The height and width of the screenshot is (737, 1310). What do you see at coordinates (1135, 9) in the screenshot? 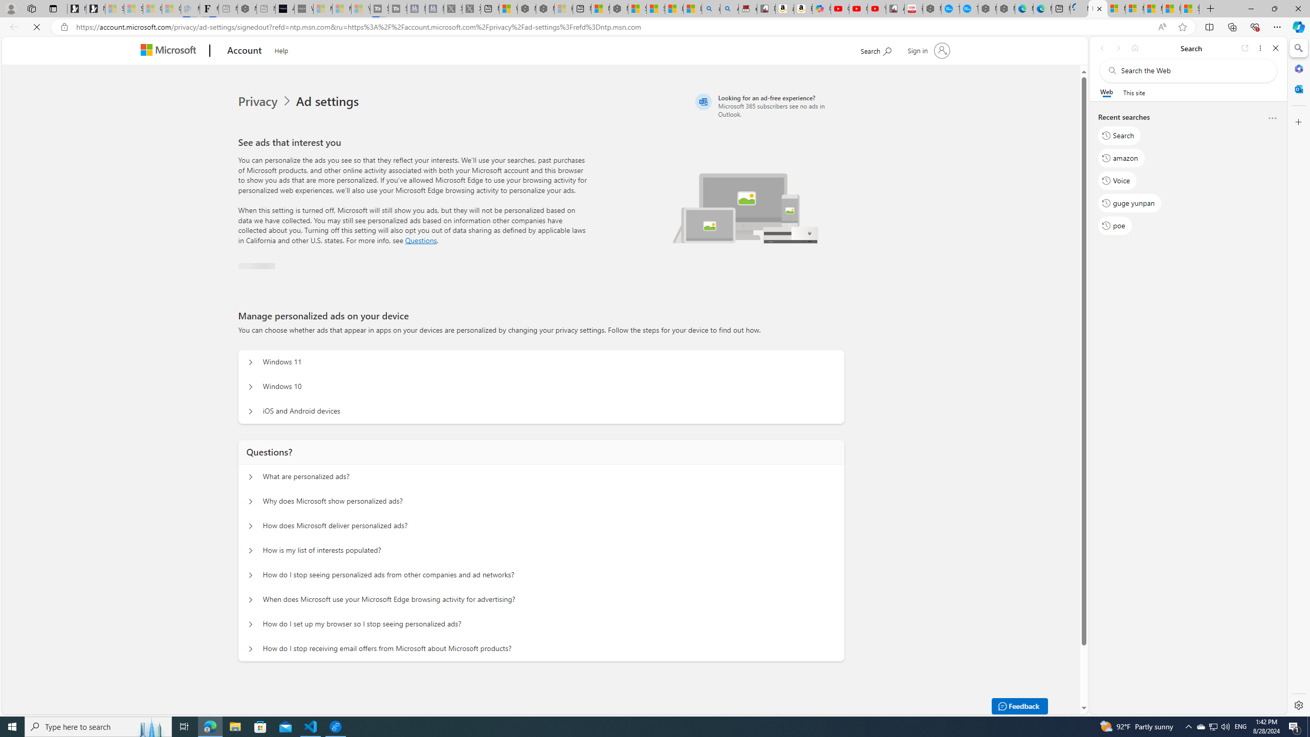
I see `Microsoft account | Privacy` at bounding box center [1135, 9].